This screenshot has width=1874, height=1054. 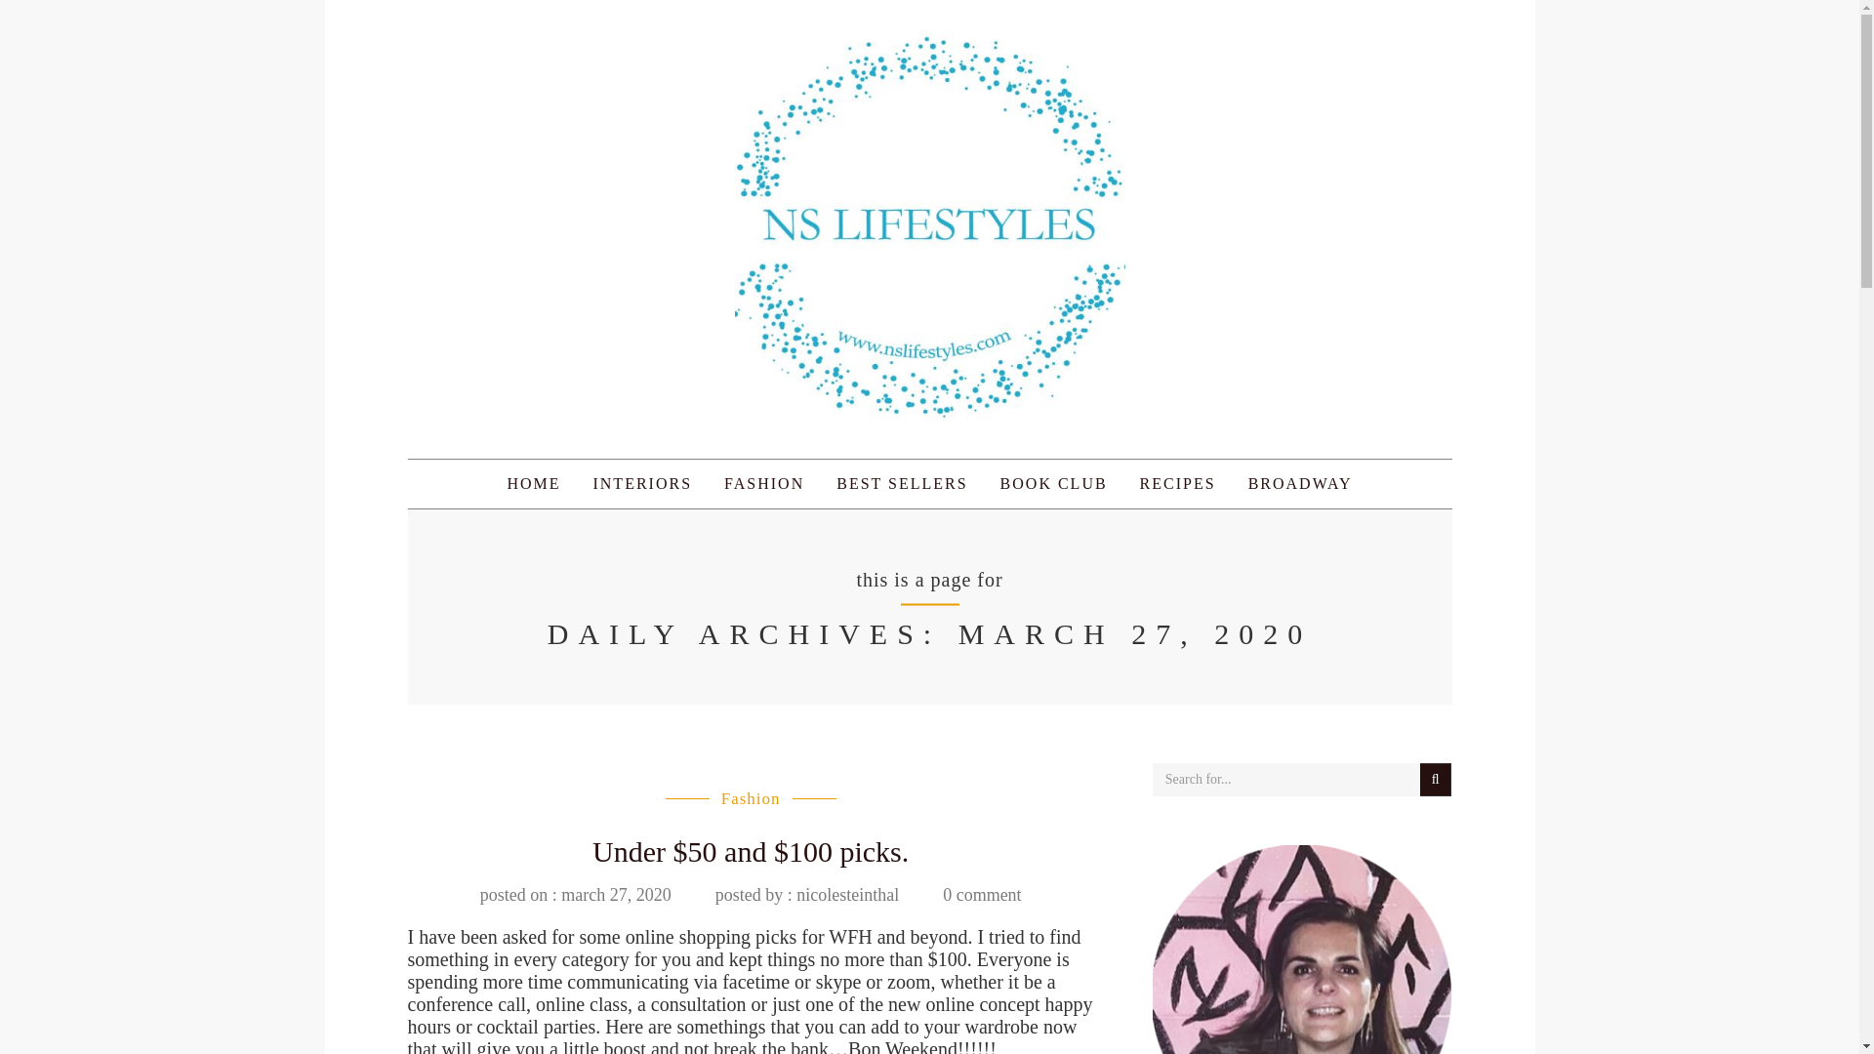 I want to click on BEST SELLERS, so click(x=902, y=483).